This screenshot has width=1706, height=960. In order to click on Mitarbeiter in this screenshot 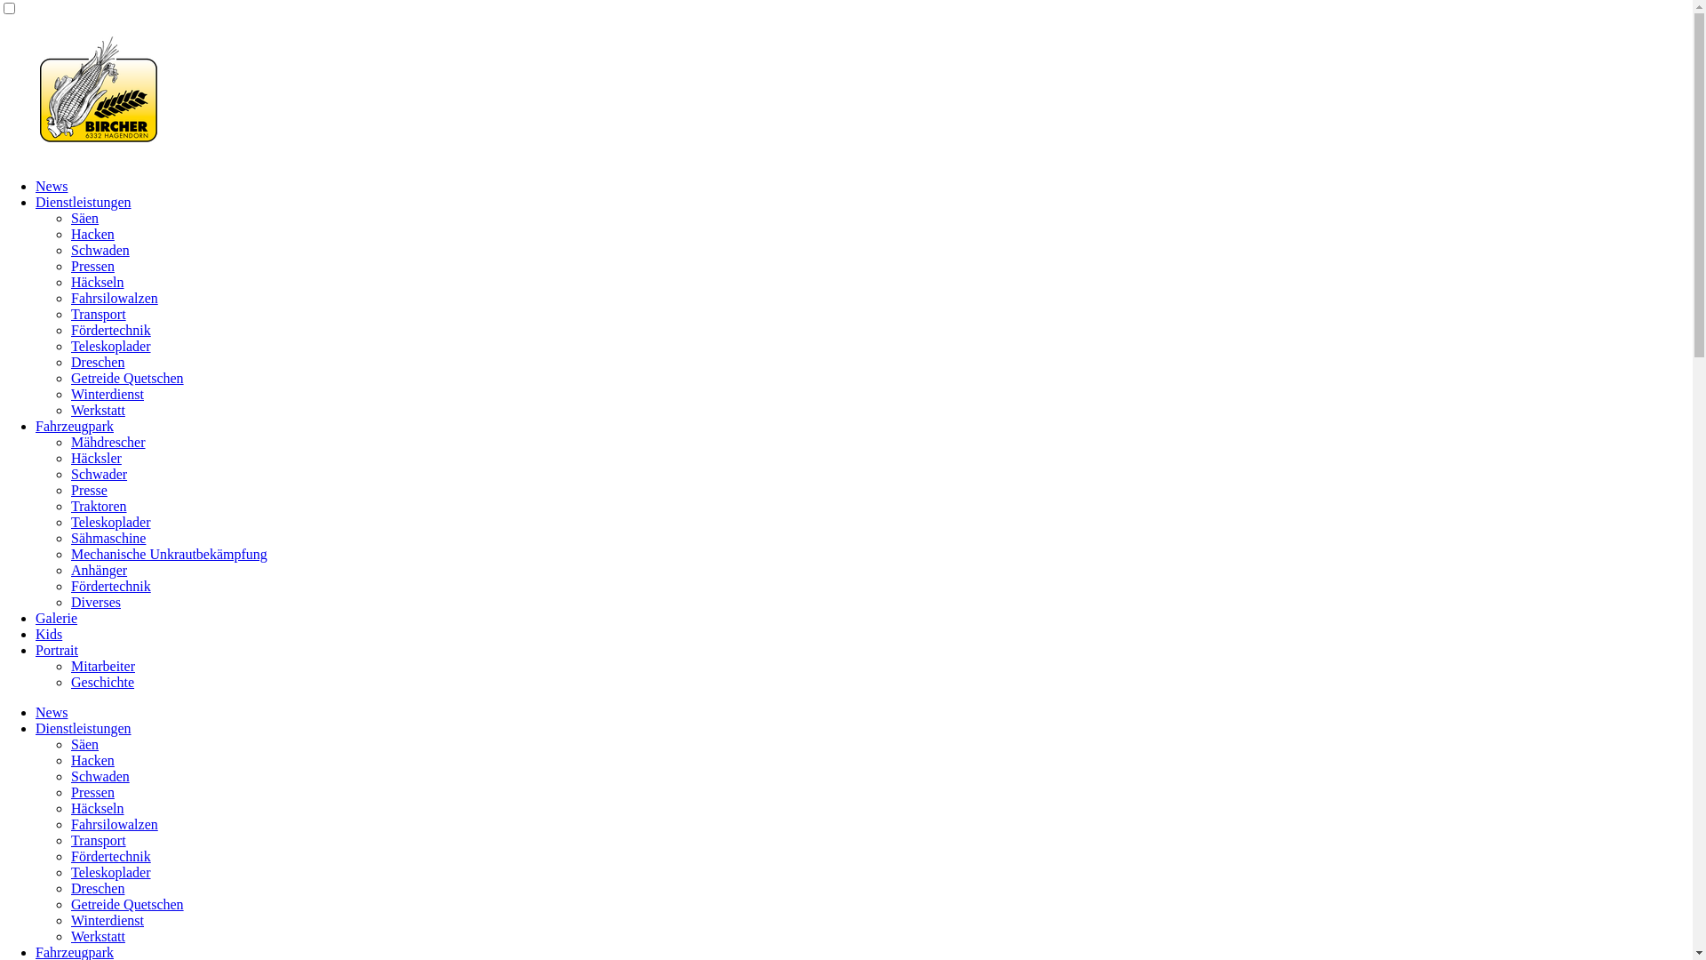, I will do `click(103, 667)`.